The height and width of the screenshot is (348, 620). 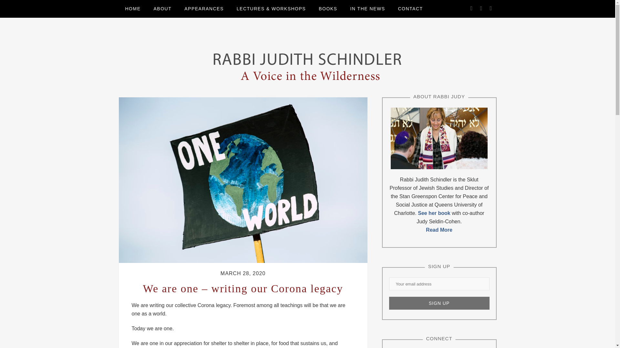 I want to click on ABOUT, so click(x=163, y=9).